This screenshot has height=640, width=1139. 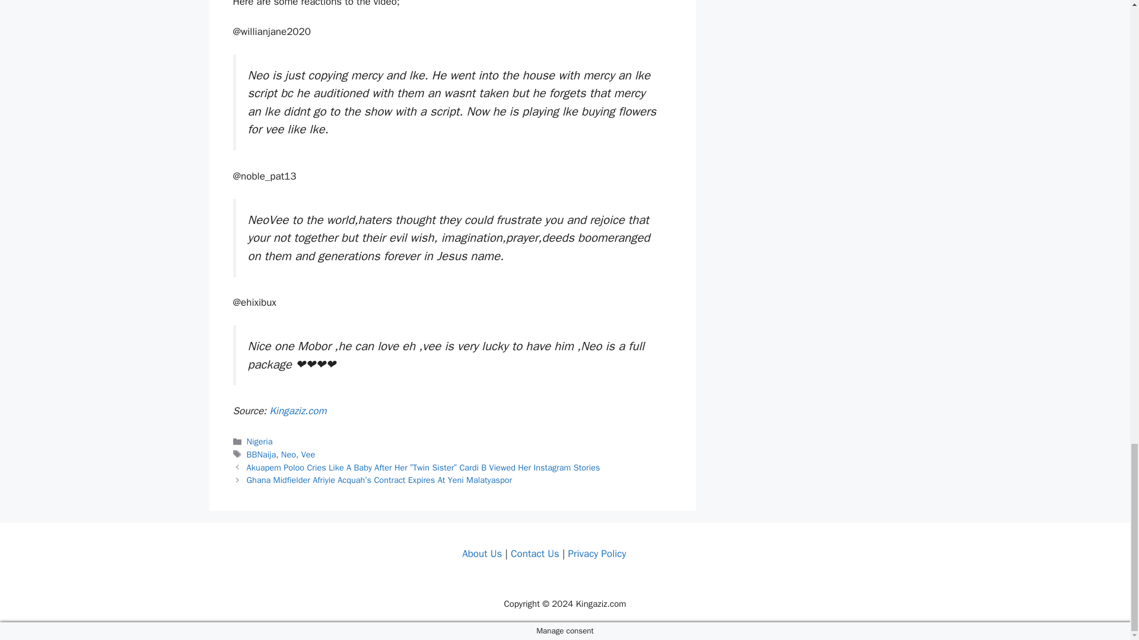 What do you see at coordinates (288, 455) in the screenshot?
I see `Neo` at bounding box center [288, 455].